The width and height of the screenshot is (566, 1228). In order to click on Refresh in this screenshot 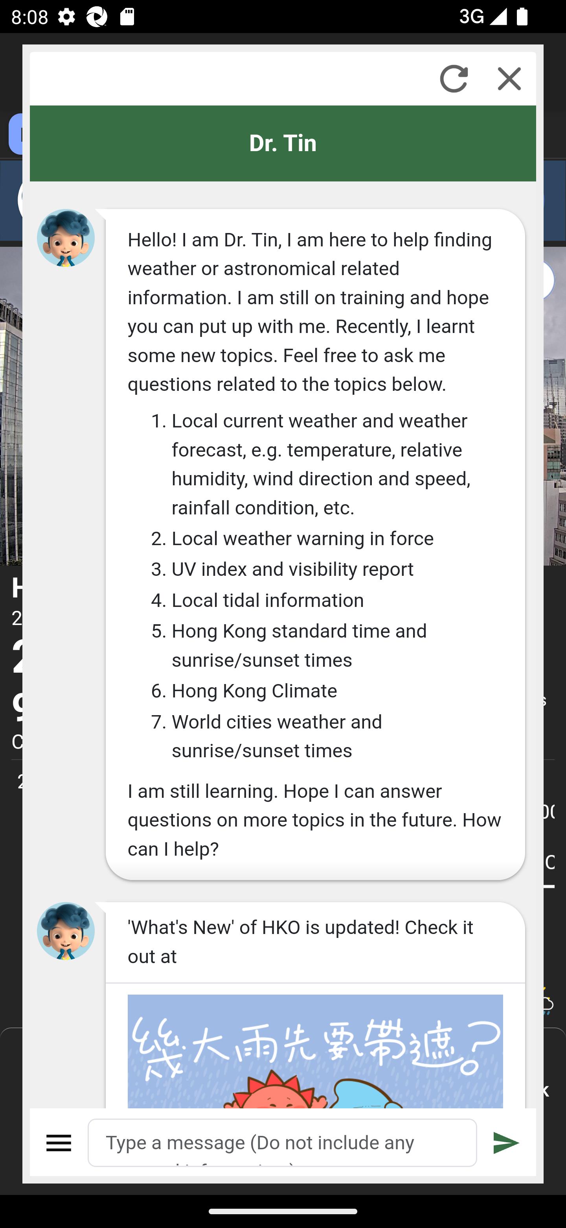, I will do `click(454, 78)`.